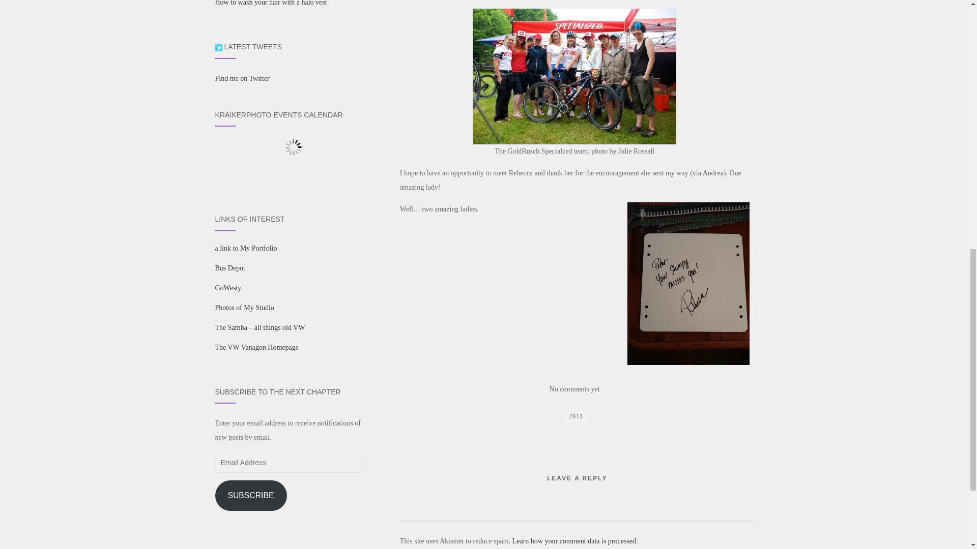 The height and width of the screenshot is (549, 977). What do you see at coordinates (574, 389) in the screenshot?
I see `No comments yet` at bounding box center [574, 389].